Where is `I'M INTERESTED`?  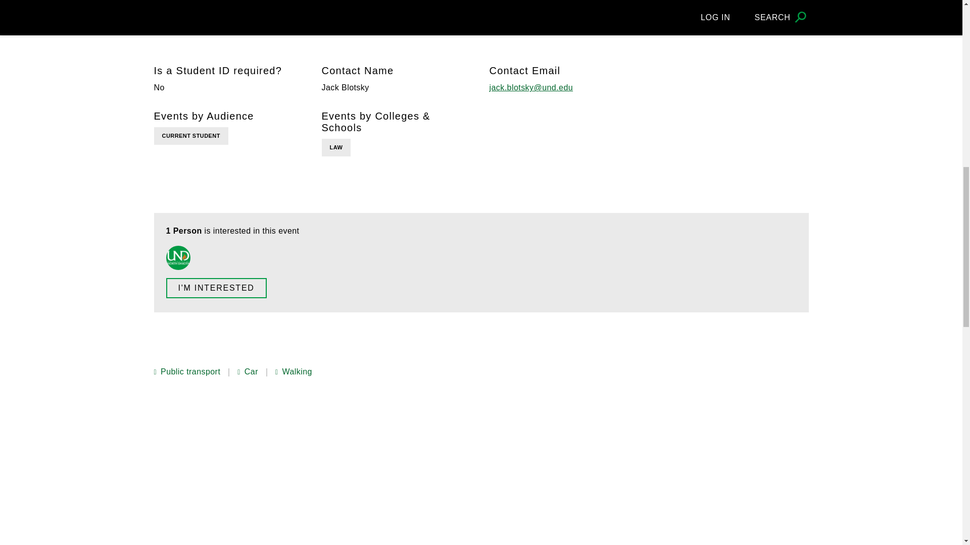
I'M INTERESTED is located at coordinates (216, 288).